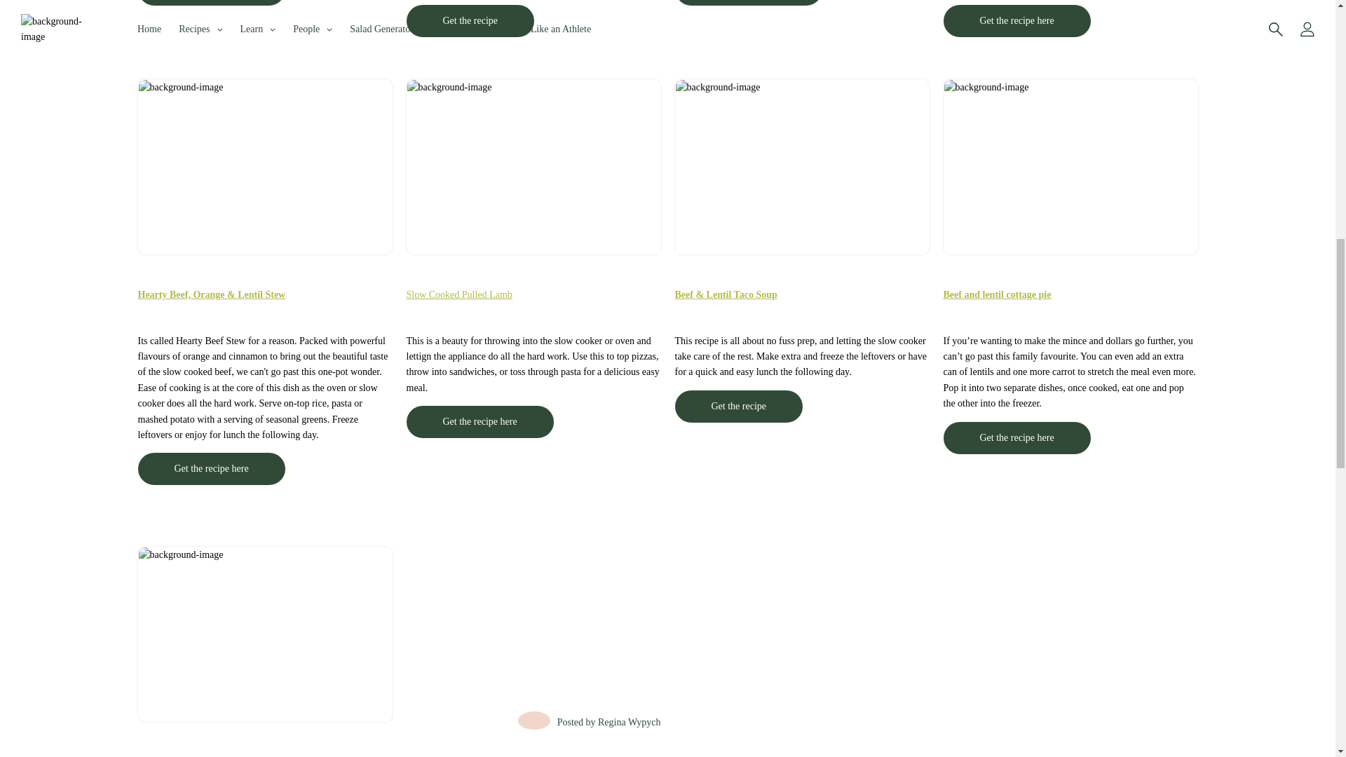 This screenshot has width=1346, height=757. What do you see at coordinates (210, 3) in the screenshot?
I see `Get the recipe here` at bounding box center [210, 3].